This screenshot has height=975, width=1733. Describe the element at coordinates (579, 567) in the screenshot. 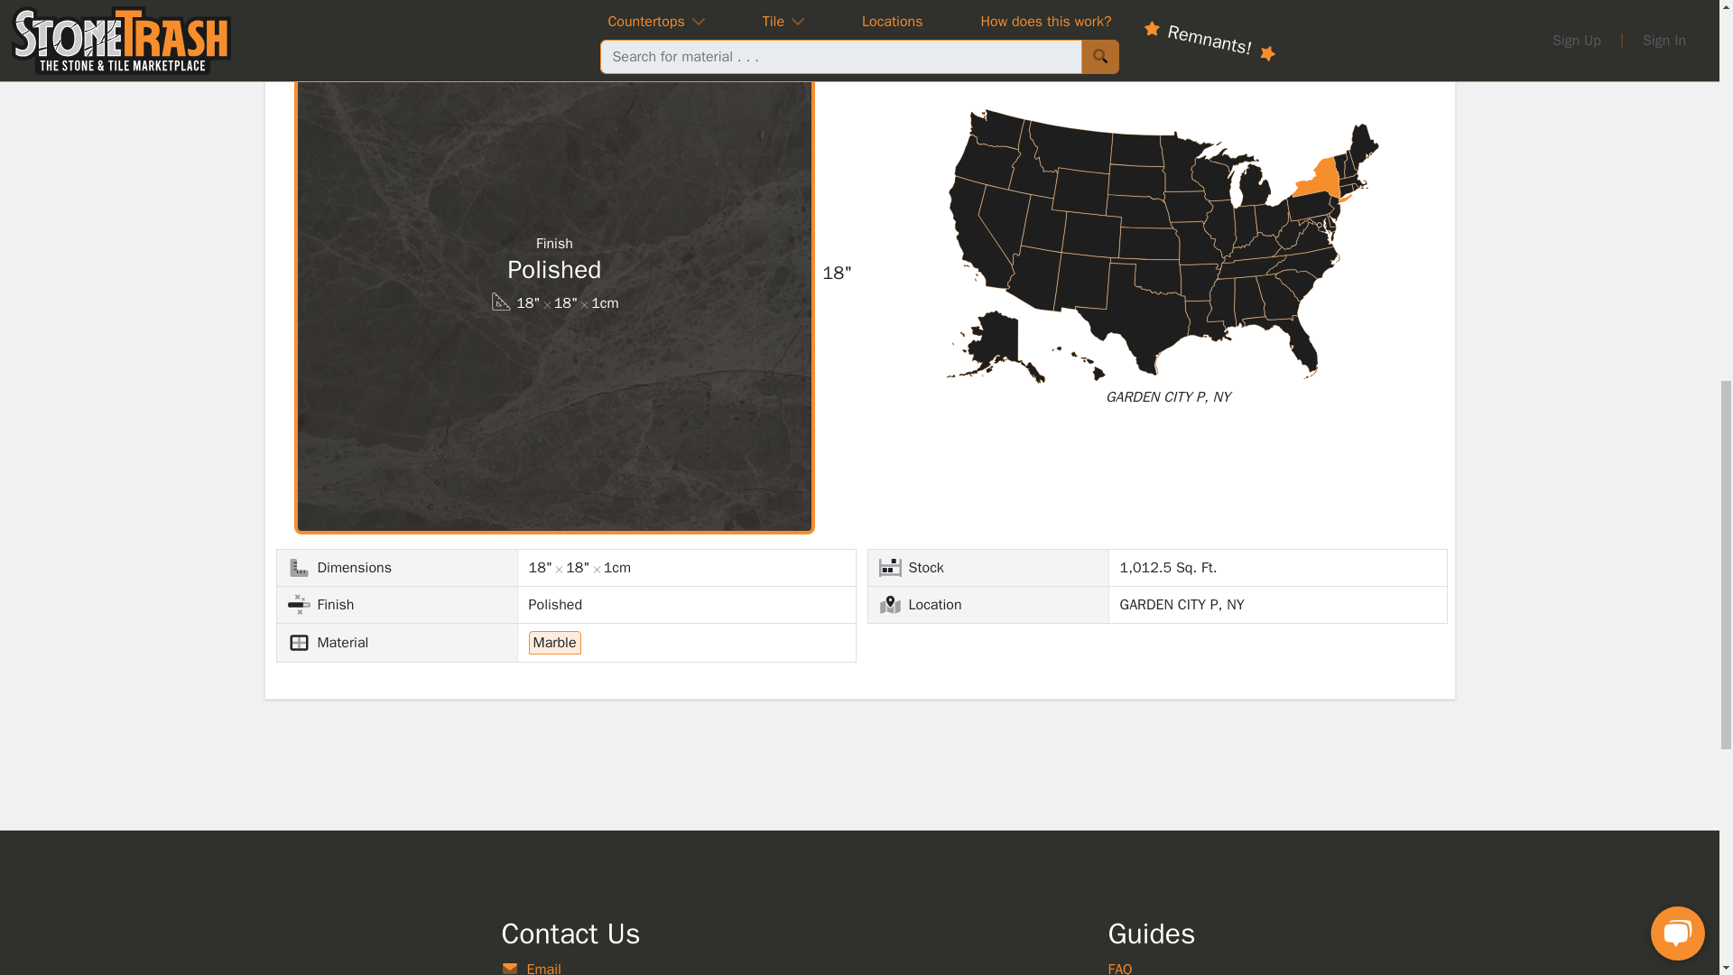

I see `18 inches x 18 inches x 1.27 cm` at that location.